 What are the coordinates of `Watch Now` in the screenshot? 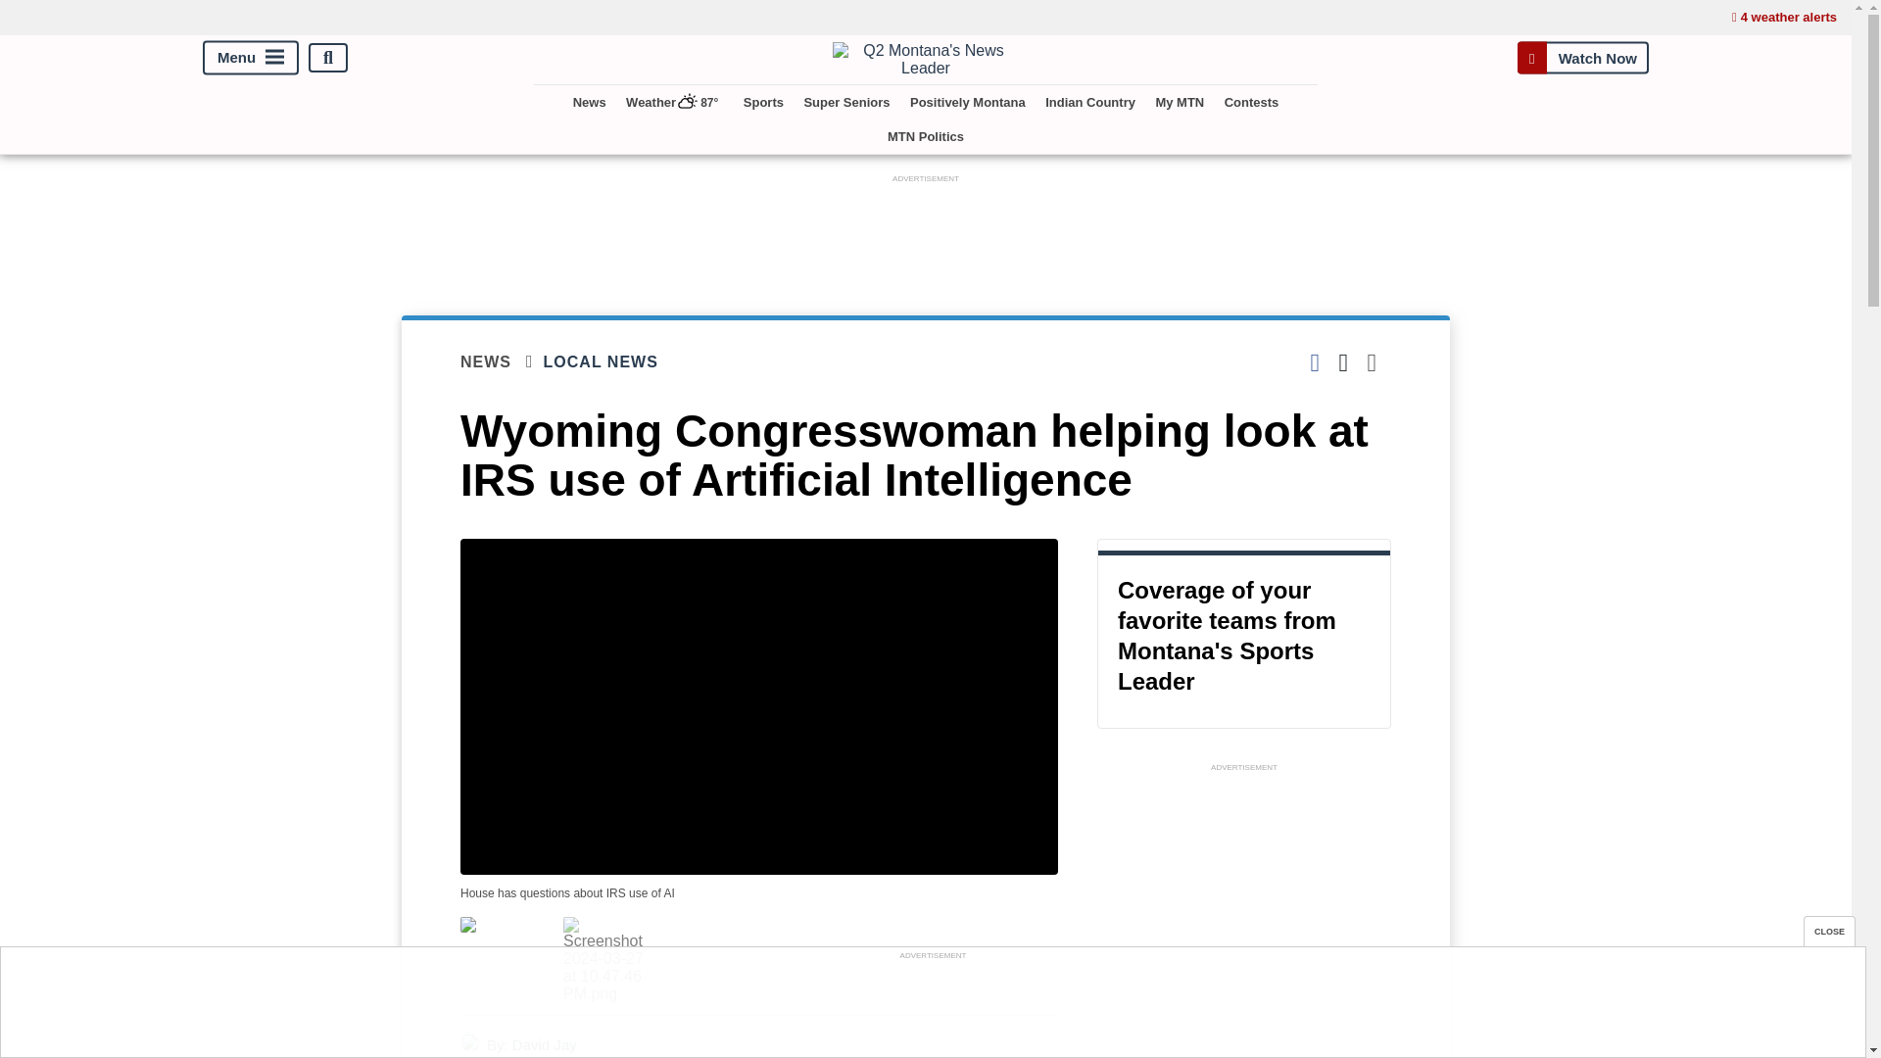 It's located at (1582, 57).